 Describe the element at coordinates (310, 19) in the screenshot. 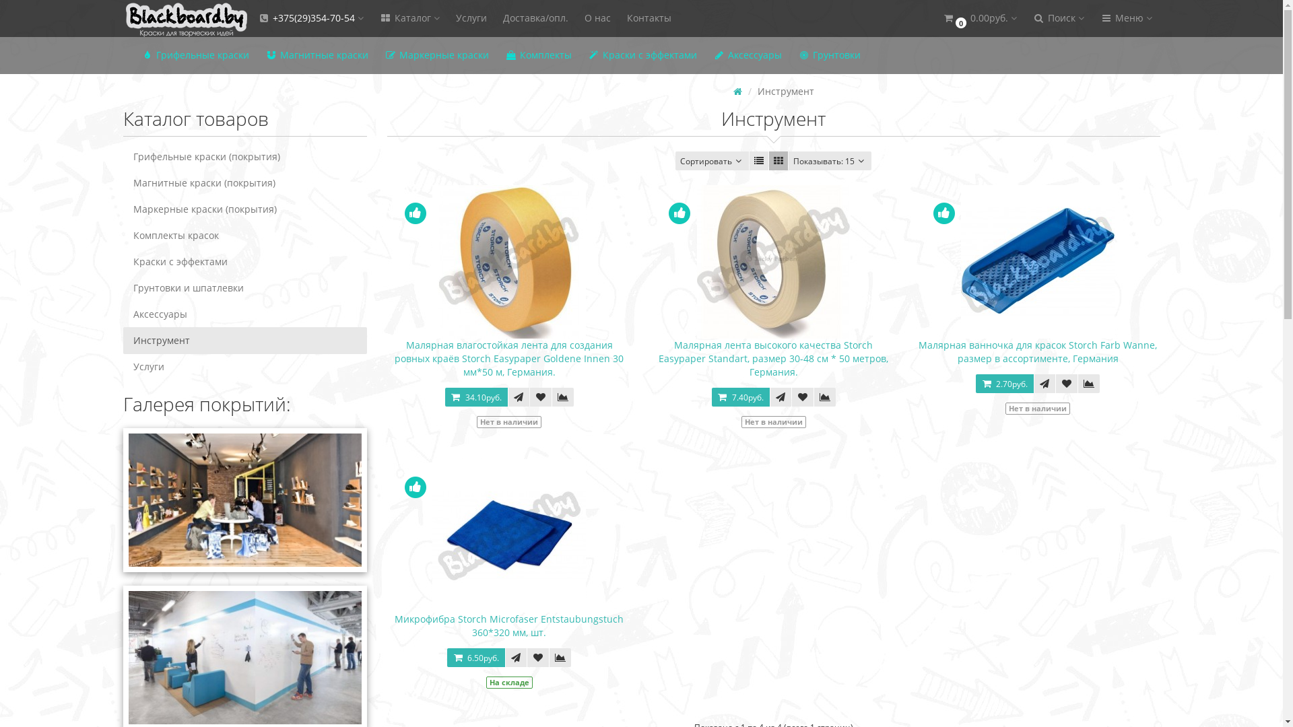

I see `+375(29)354-70-54` at that location.